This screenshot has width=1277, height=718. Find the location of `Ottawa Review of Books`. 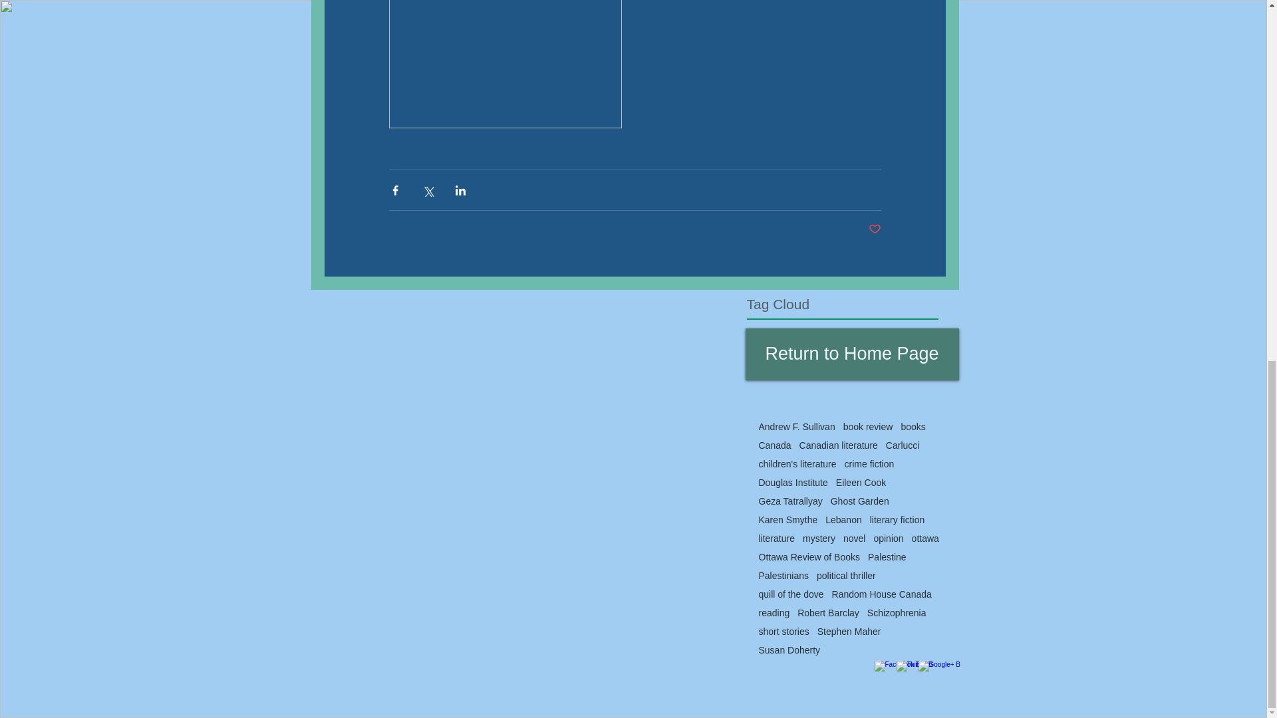

Ottawa Review of Books is located at coordinates (809, 557).